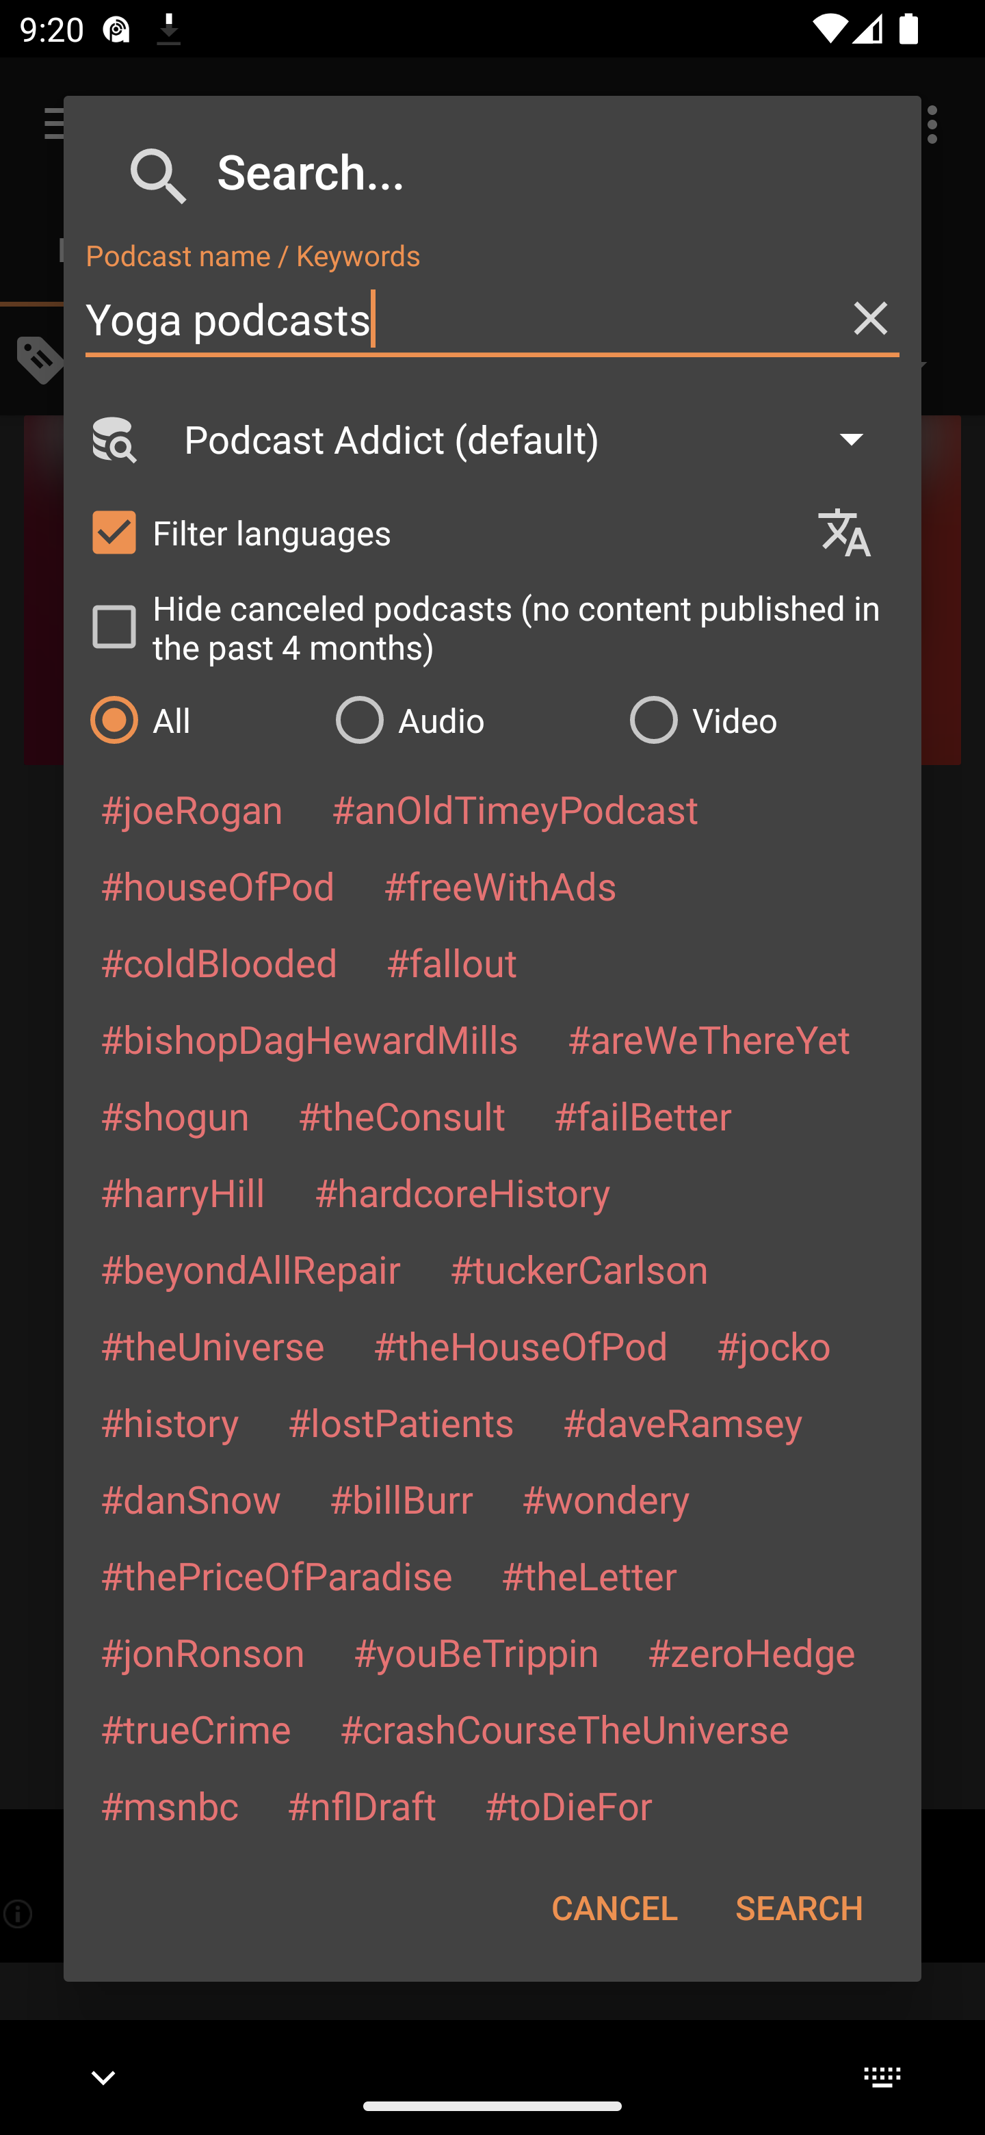 Image resolution: width=985 pixels, height=2135 pixels. Describe the element at coordinates (564, 1728) in the screenshot. I see `#crashCourseTheUniverse` at that location.